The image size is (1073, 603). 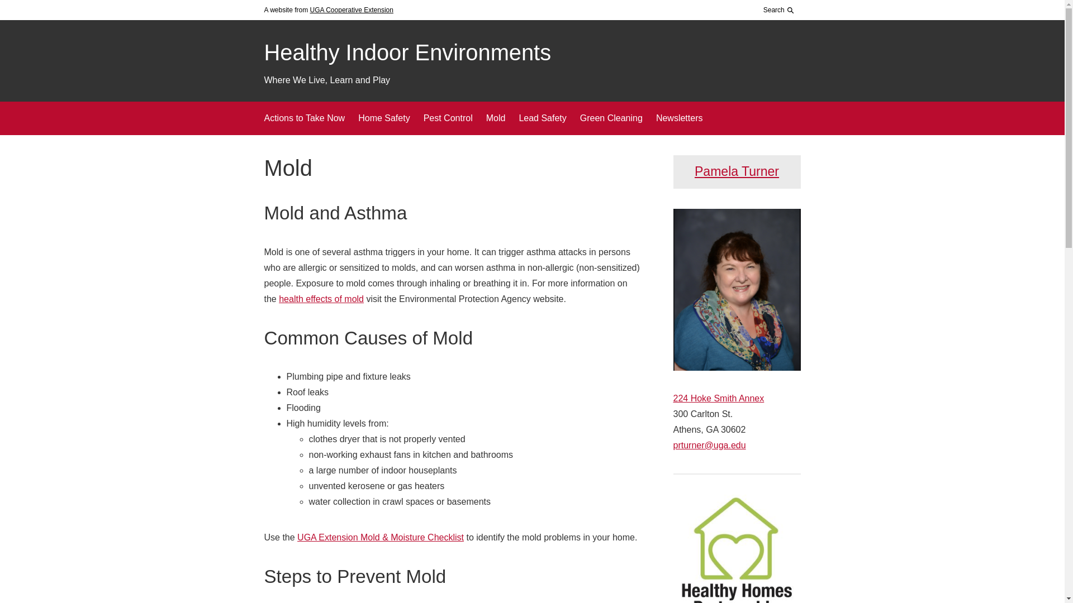 What do you see at coordinates (779, 10) in the screenshot?
I see `Search` at bounding box center [779, 10].